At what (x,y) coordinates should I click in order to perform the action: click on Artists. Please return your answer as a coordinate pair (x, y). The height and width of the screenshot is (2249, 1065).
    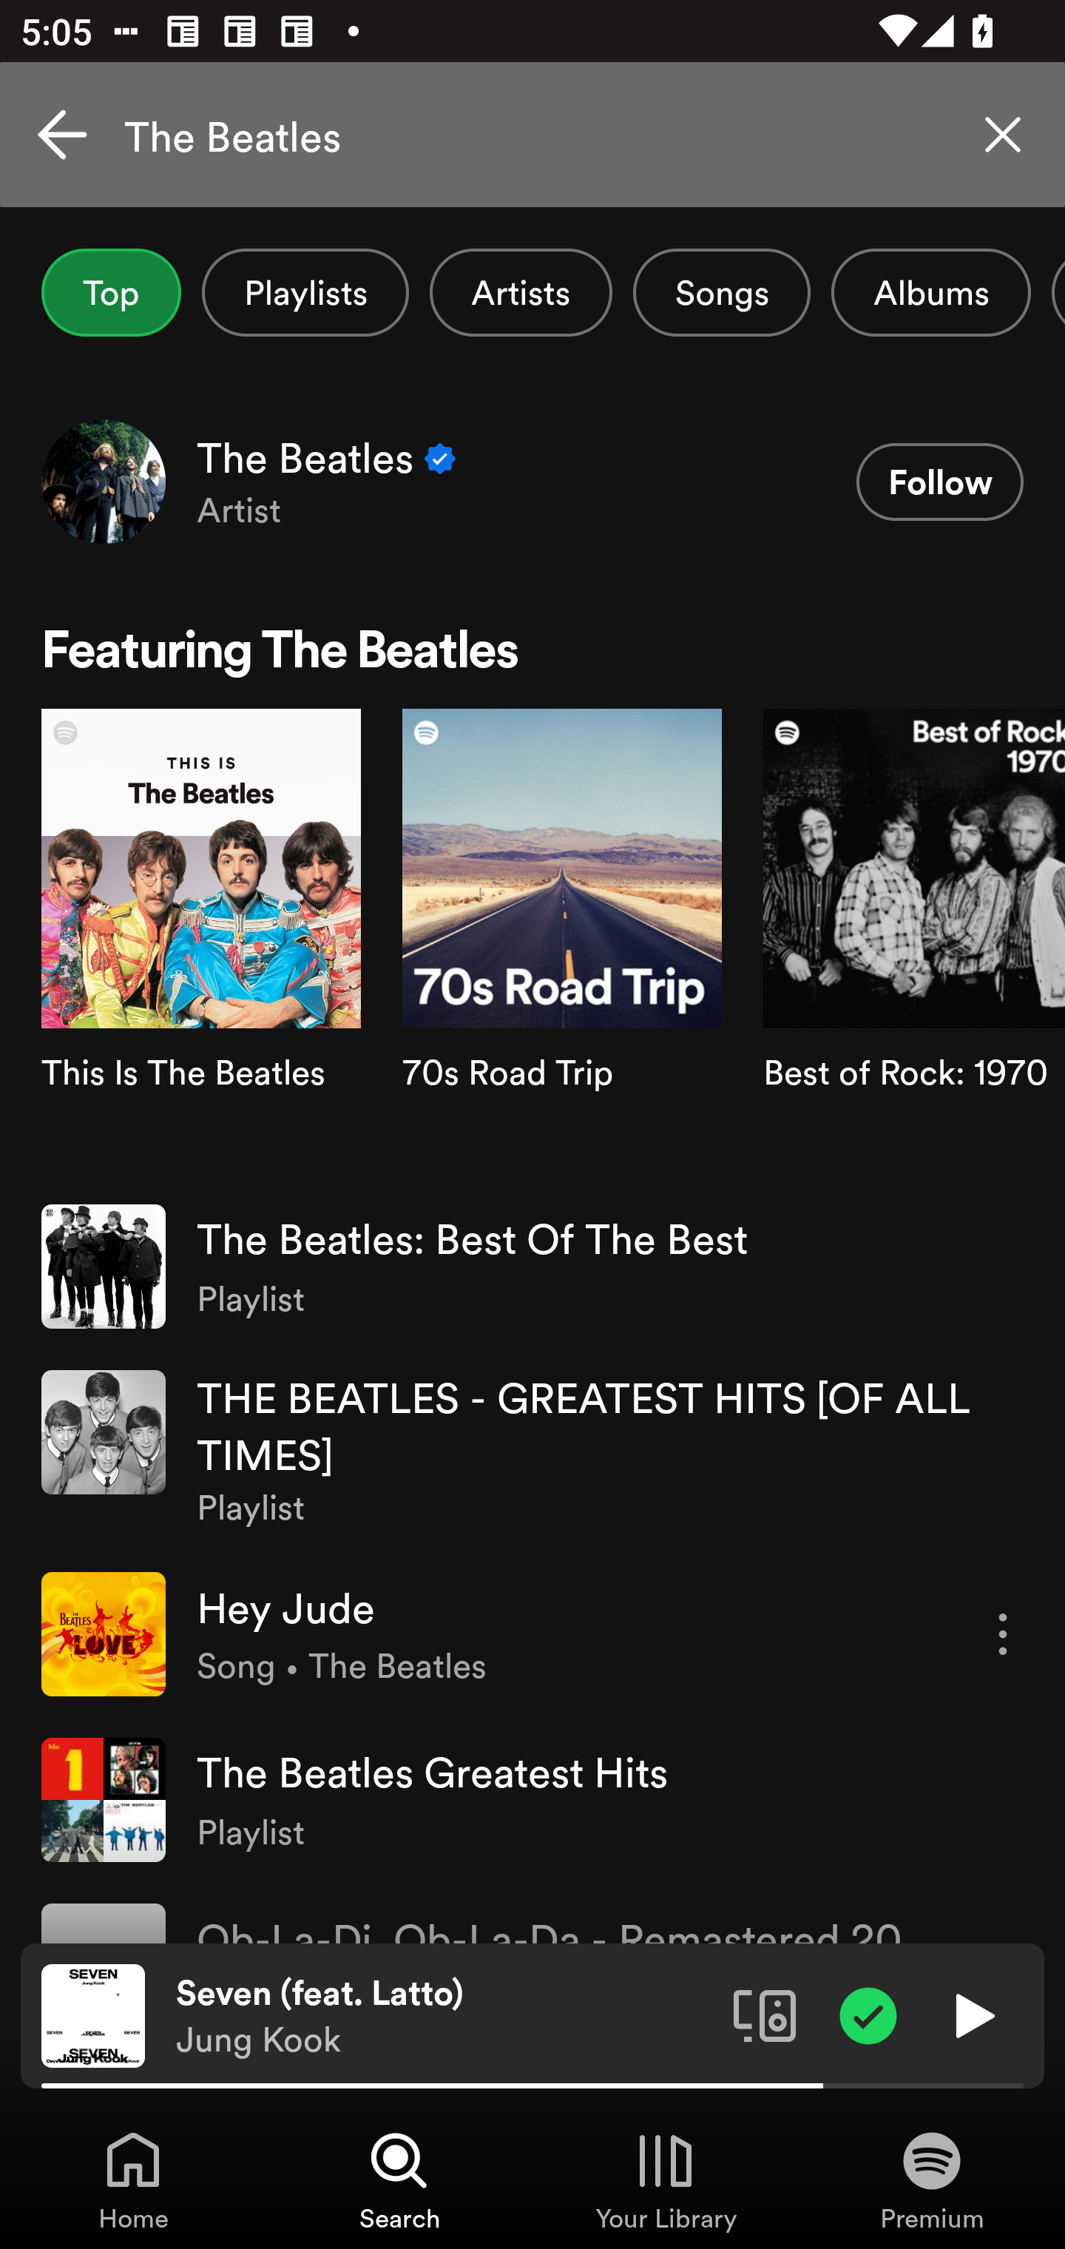
    Looking at the image, I should click on (521, 292).